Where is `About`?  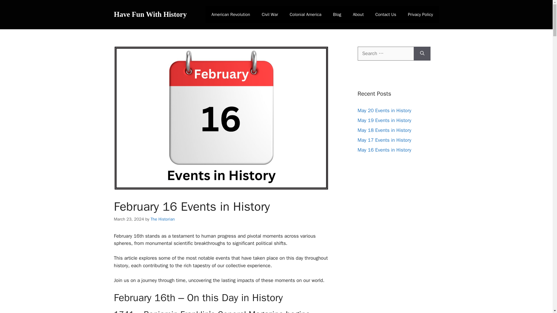 About is located at coordinates (358, 14).